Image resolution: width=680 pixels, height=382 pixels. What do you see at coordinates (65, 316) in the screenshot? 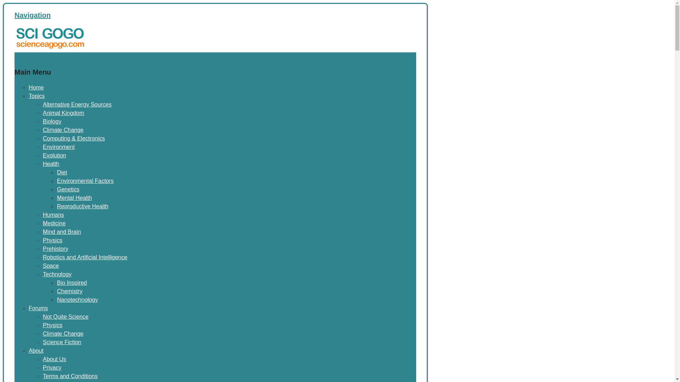
I see `Not Quite Science` at bounding box center [65, 316].